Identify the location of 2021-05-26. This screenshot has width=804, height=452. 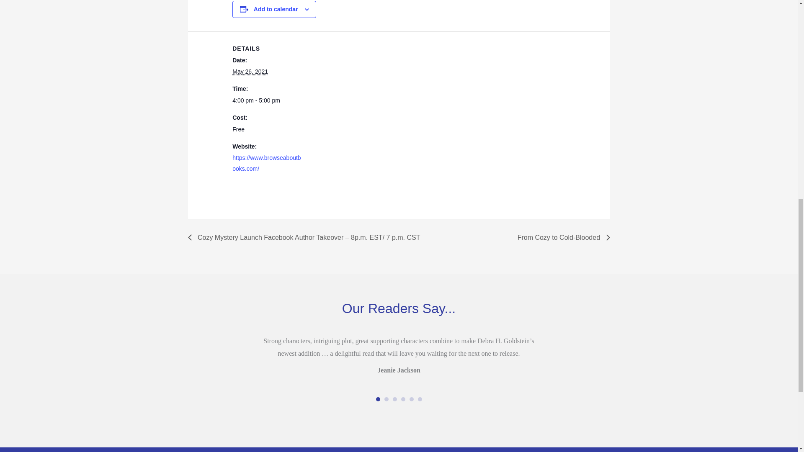
(267, 100).